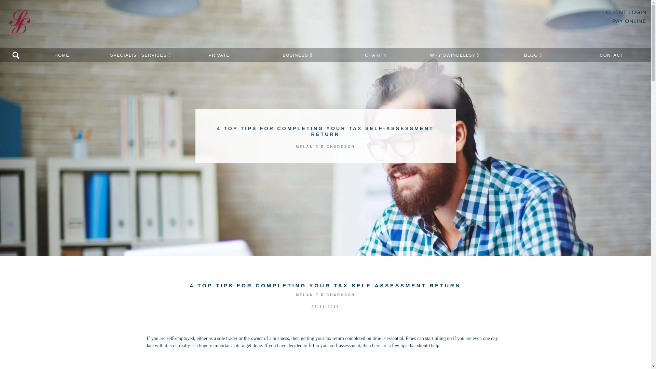  I want to click on WHY SWINDELLS?, so click(454, 55).